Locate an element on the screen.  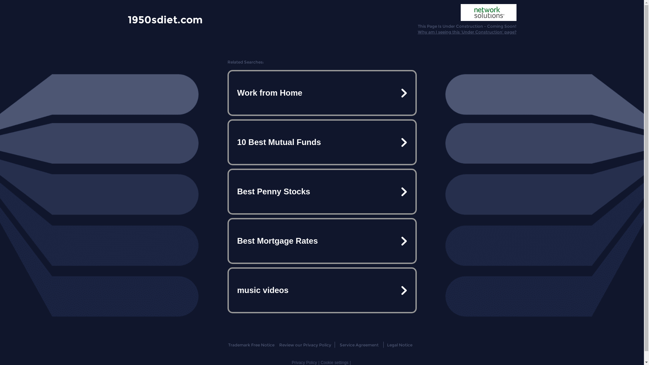
Trademark Free Notice is located at coordinates (251, 345).